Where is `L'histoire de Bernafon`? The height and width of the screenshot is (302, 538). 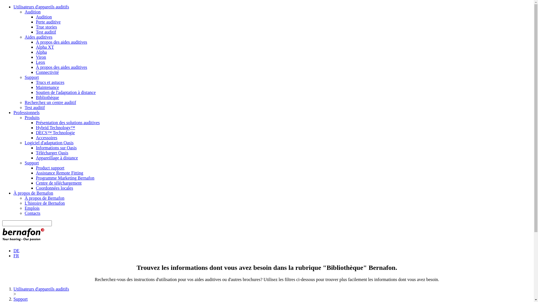 L'histoire de Bernafon is located at coordinates (45, 203).